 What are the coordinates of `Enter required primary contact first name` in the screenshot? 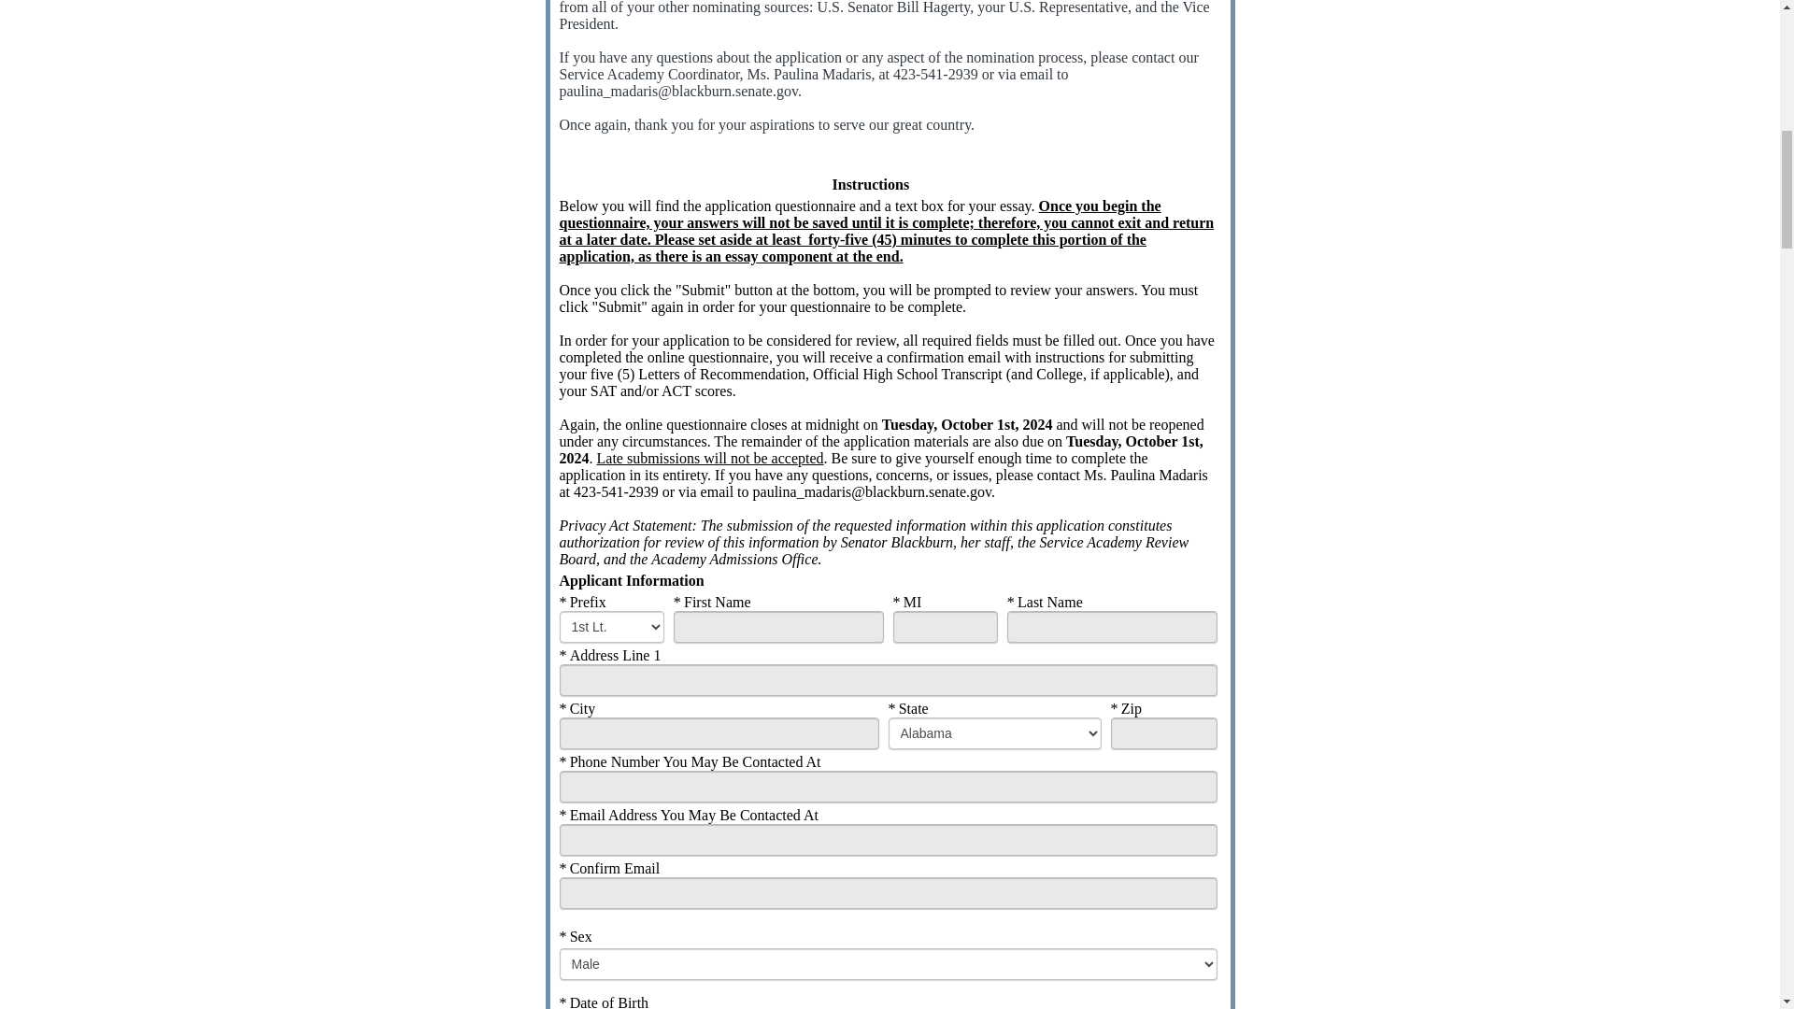 It's located at (779, 626).